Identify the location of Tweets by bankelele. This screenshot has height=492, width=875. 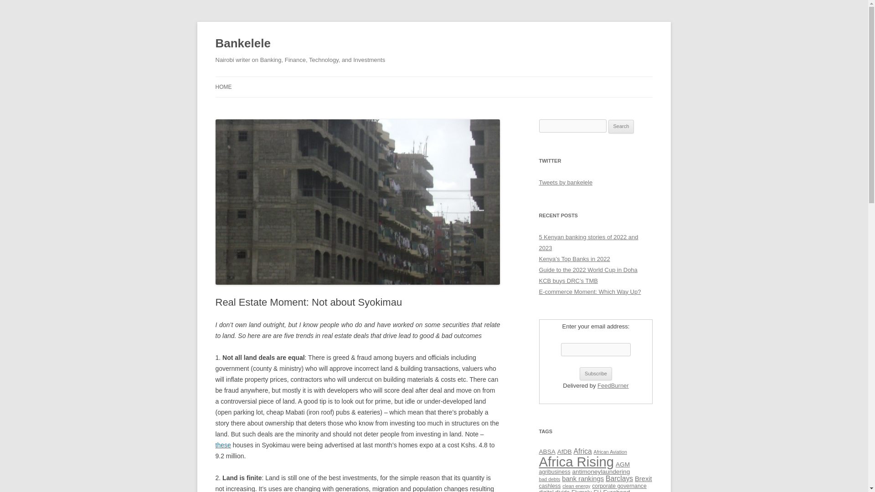
(565, 182).